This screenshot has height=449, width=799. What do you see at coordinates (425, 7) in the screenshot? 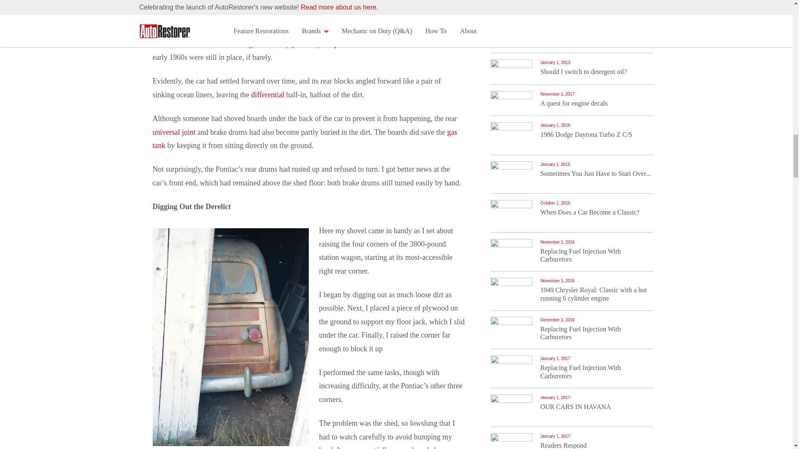
I see `window` at bounding box center [425, 7].